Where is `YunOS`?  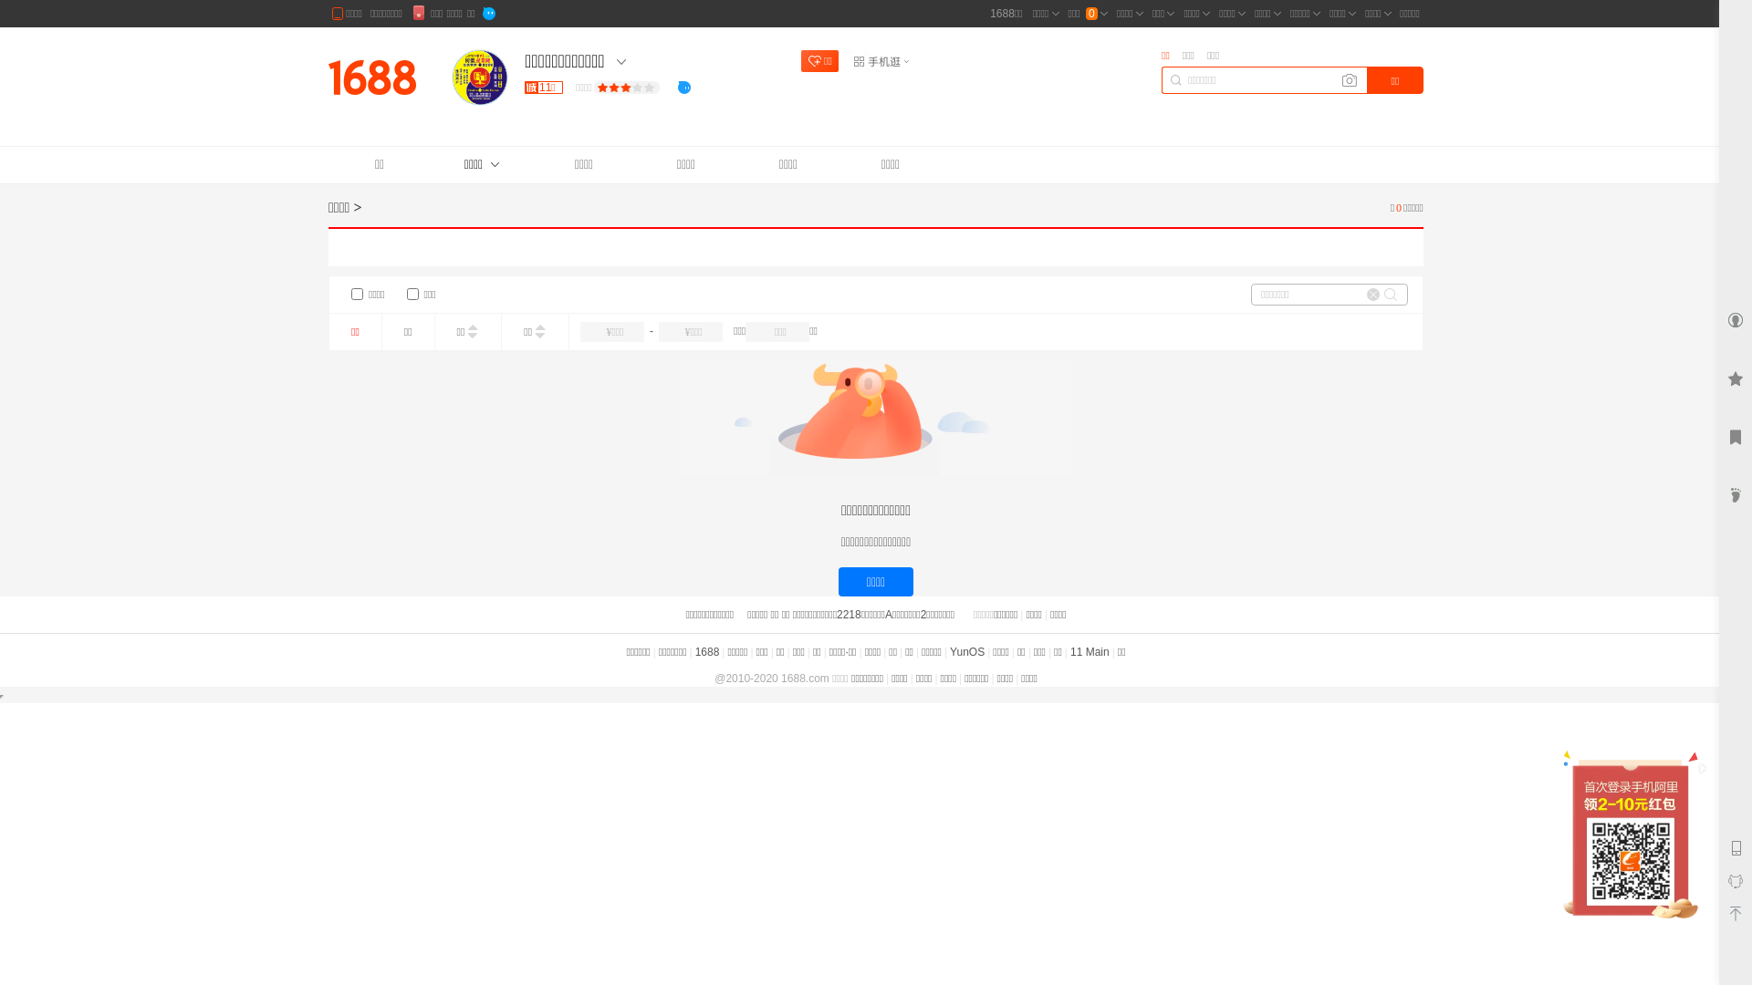
YunOS is located at coordinates (967, 652).